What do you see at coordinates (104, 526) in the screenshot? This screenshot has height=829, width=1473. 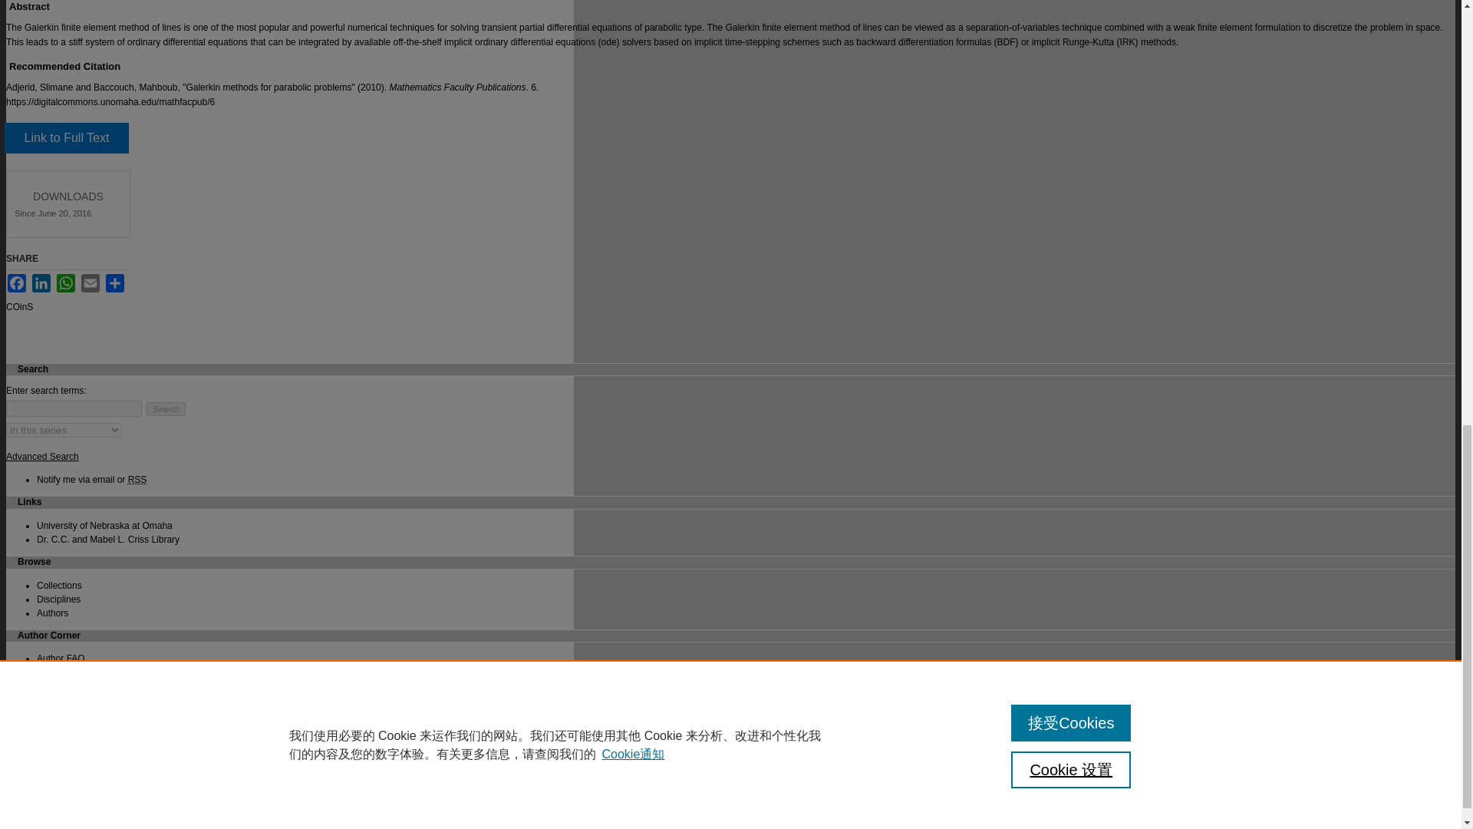 I see `University of Nebraska at Omaha` at bounding box center [104, 526].